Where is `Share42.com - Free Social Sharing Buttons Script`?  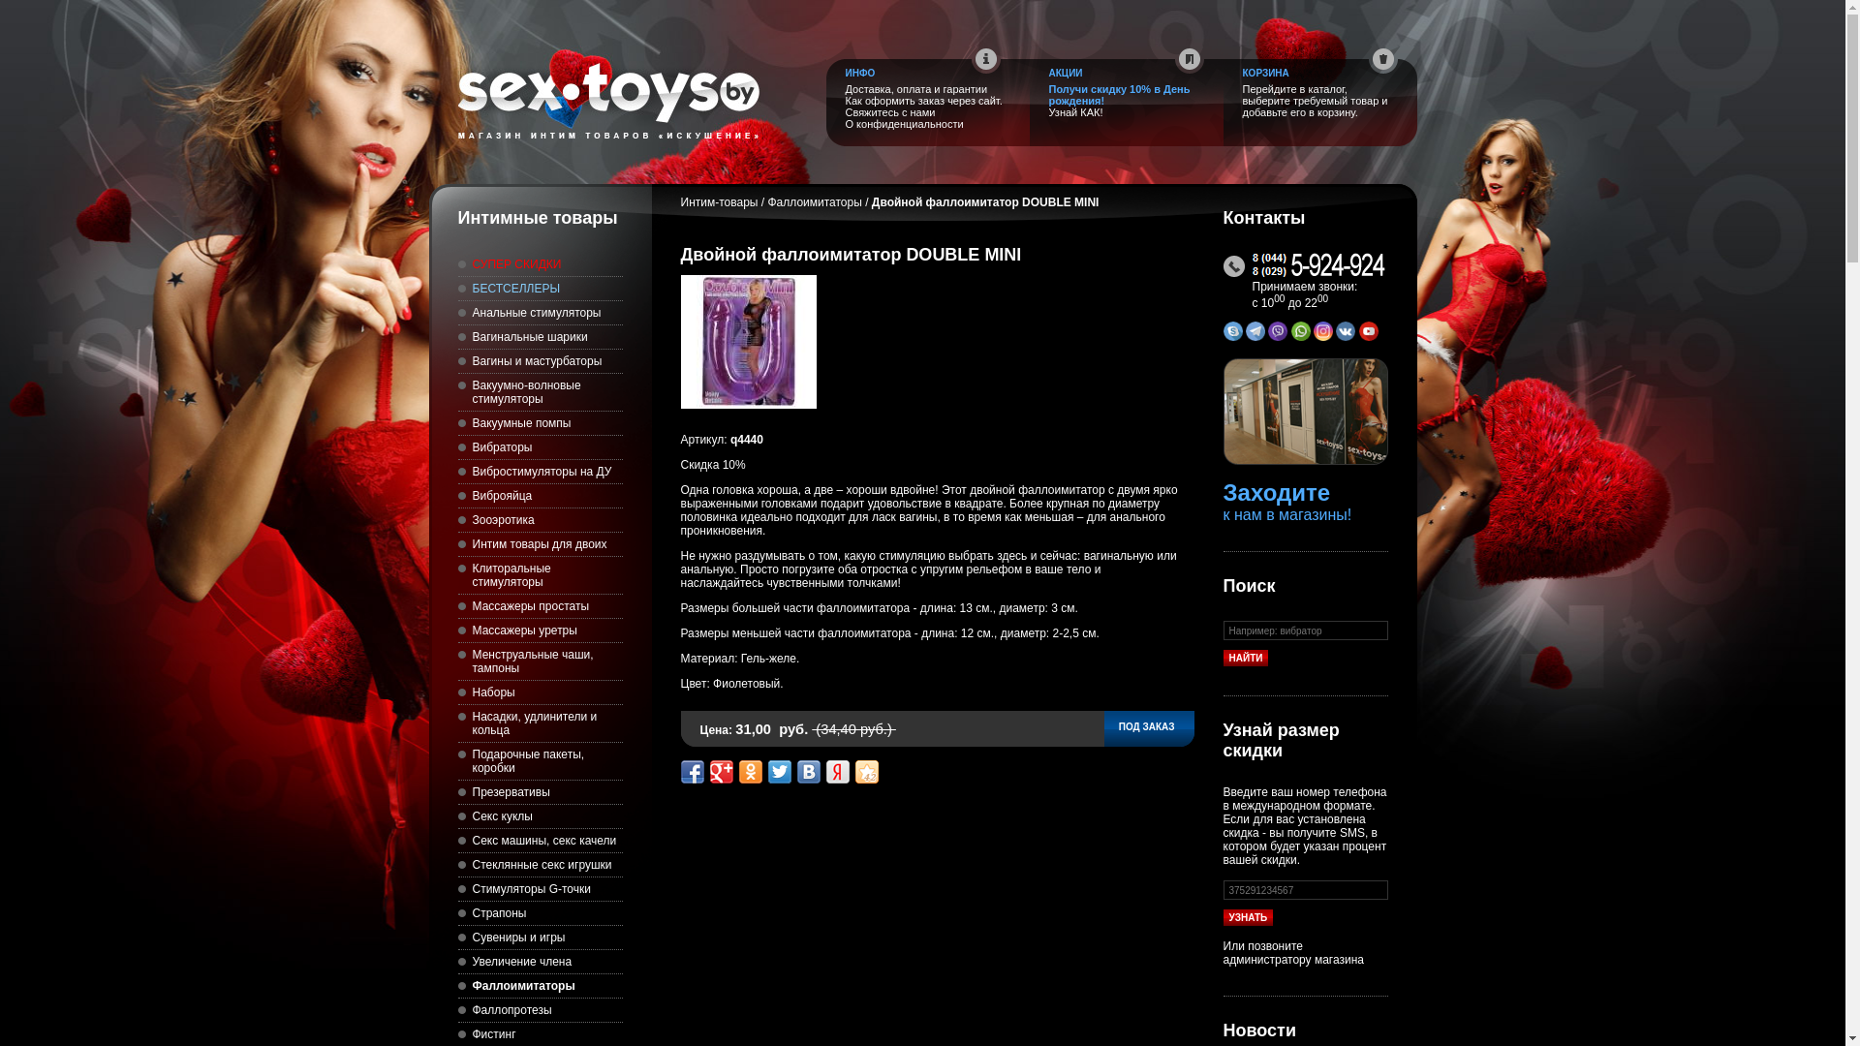
Share42.com - Free Social Sharing Buttons Script is located at coordinates (866, 772).